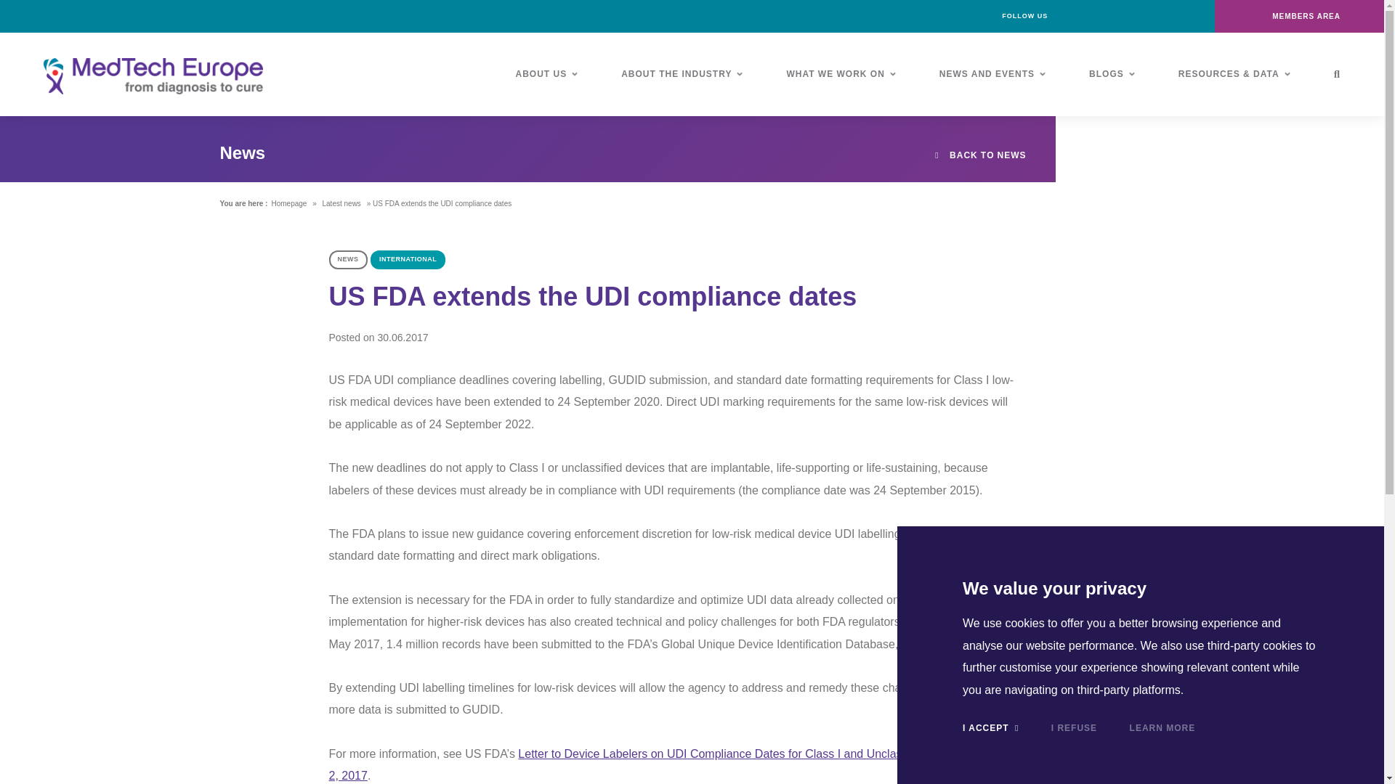 The width and height of the screenshot is (1395, 784). I want to click on Linkedin, so click(1104, 16).